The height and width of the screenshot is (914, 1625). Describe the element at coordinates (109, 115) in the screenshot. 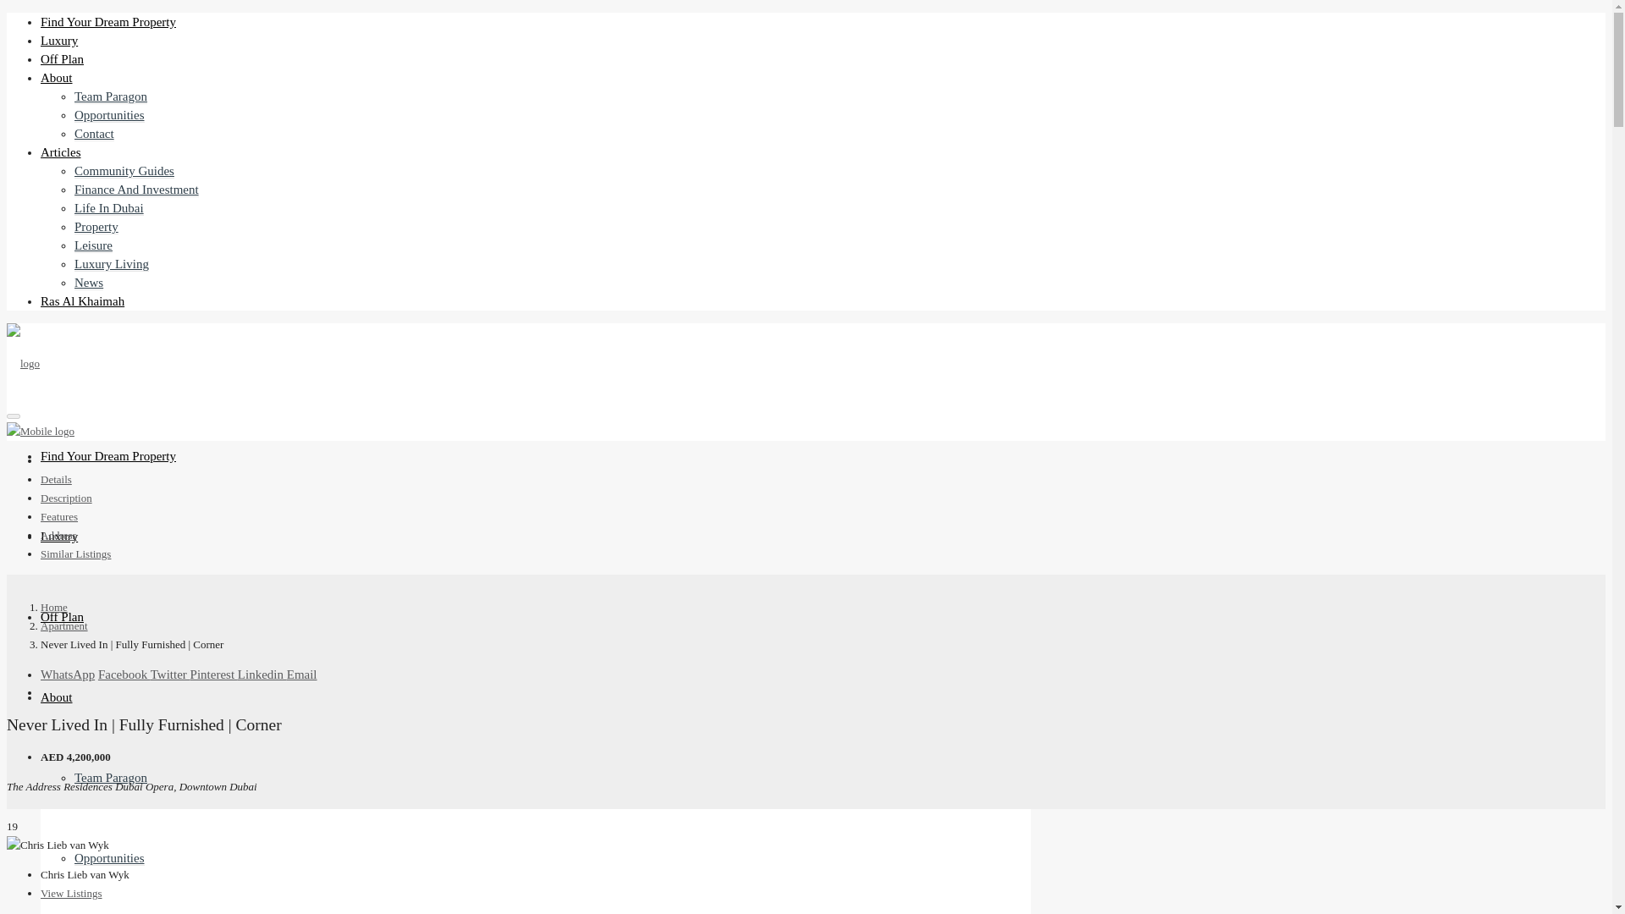

I see `Opportunities` at that location.